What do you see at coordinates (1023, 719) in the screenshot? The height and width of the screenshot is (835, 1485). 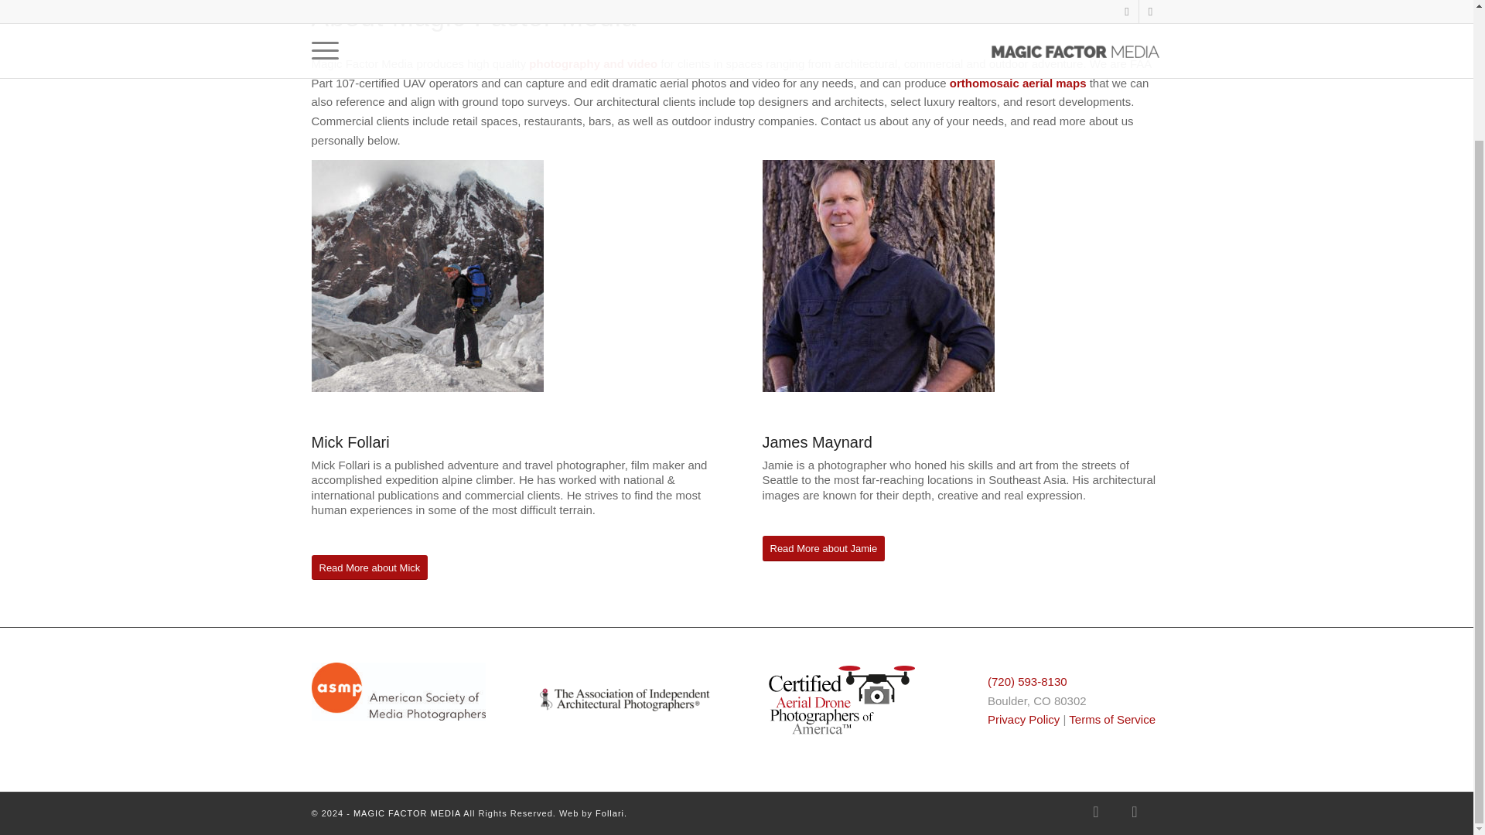 I see `Privacy Policy` at bounding box center [1023, 719].